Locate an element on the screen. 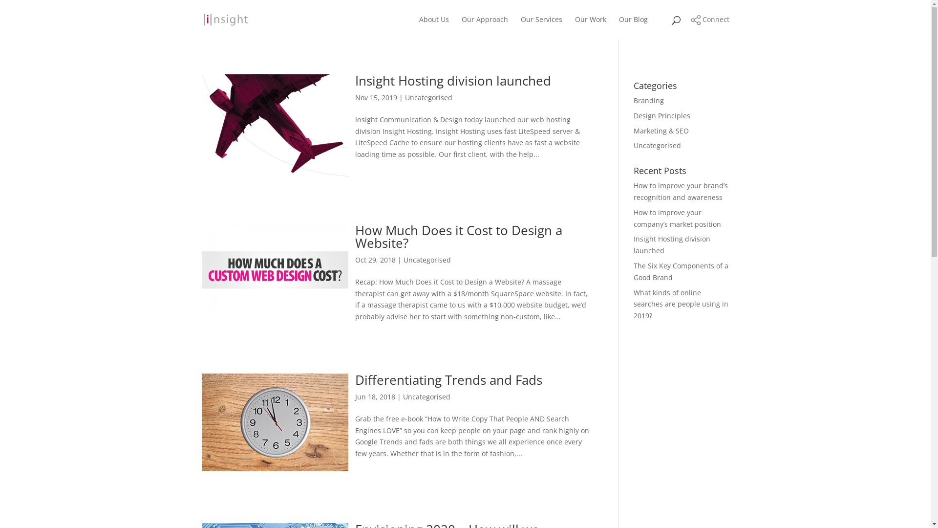 This screenshot has height=528, width=938. Differentiating Trends and Fads is located at coordinates (448, 379).